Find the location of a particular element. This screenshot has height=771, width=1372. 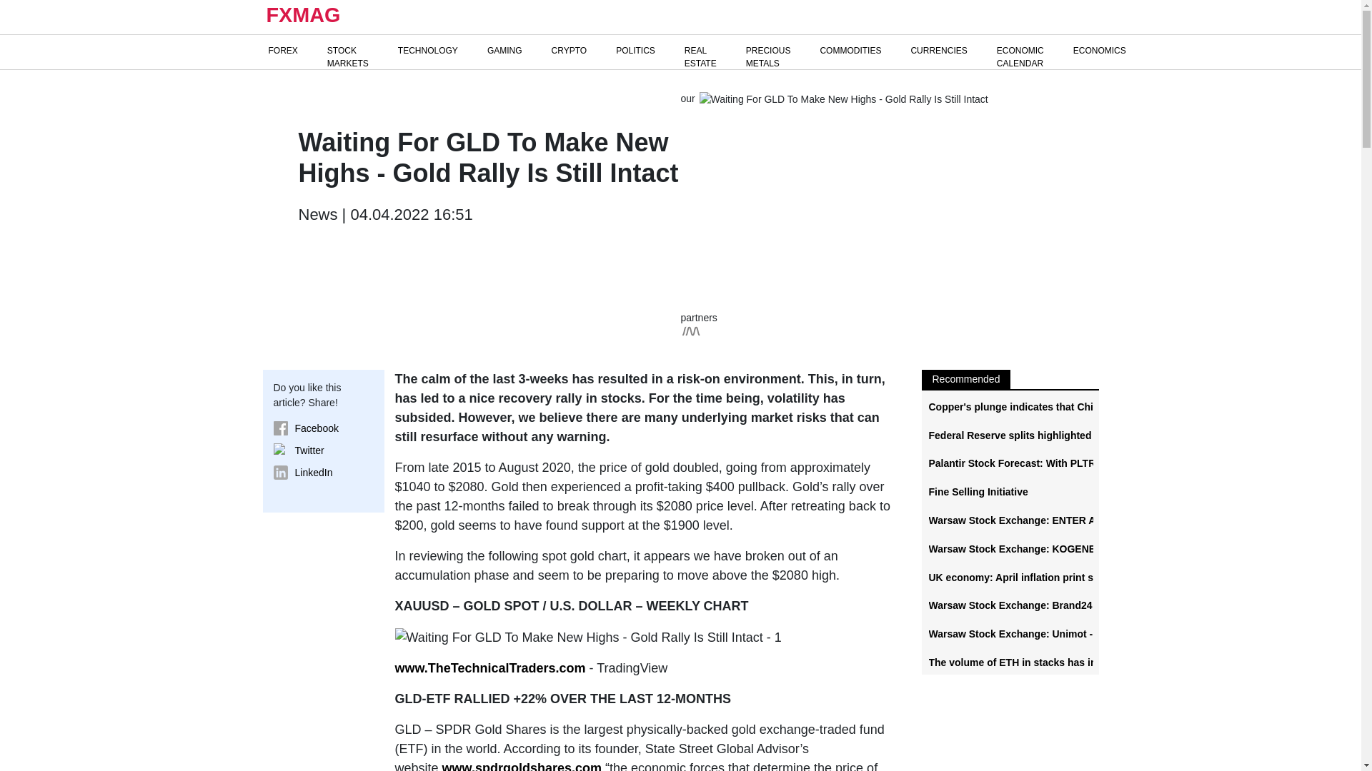

Twitter is located at coordinates (323, 450).